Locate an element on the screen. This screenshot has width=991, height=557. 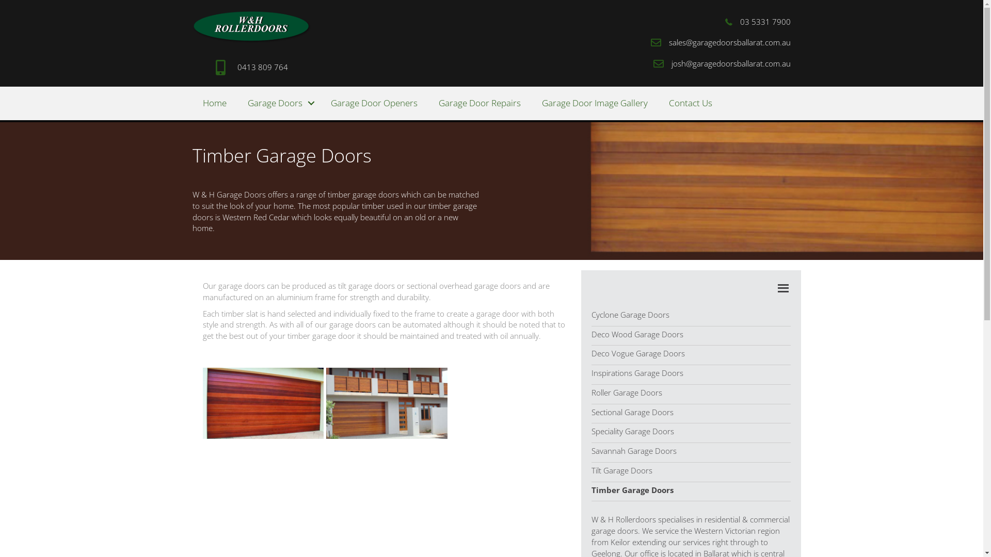
Savannah Garage Doors is located at coordinates (634, 451).